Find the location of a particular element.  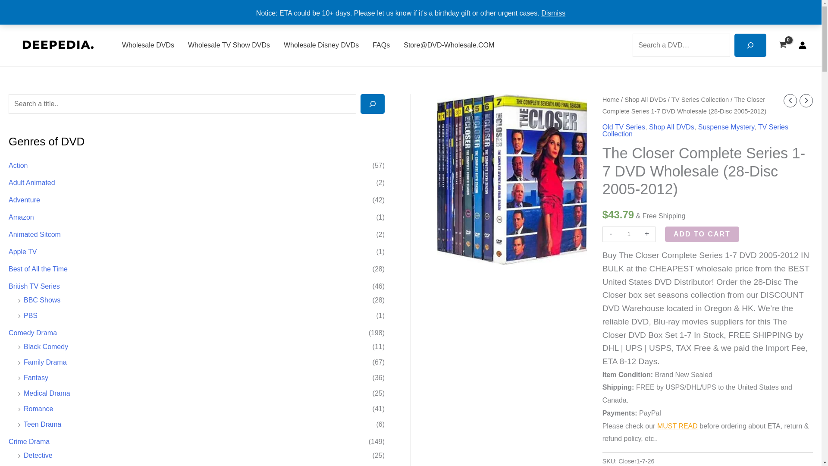

Medical Drama is located at coordinates (47, 393).